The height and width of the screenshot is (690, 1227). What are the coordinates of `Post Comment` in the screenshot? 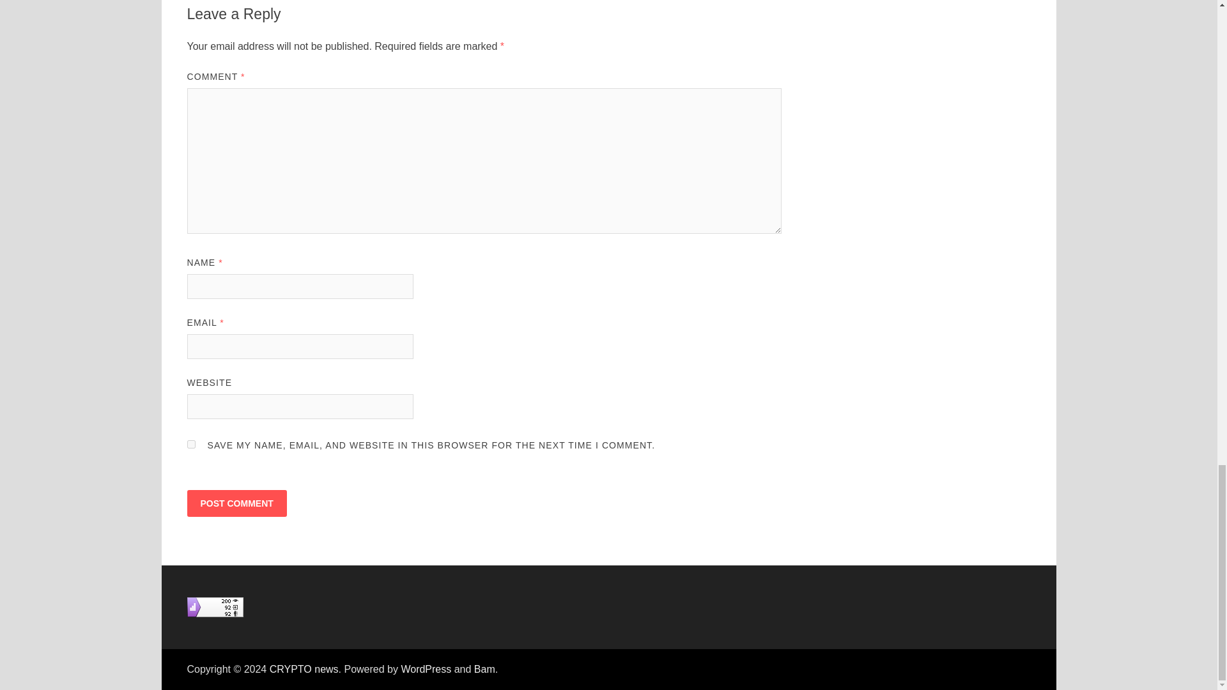 It's located at (236, 503).